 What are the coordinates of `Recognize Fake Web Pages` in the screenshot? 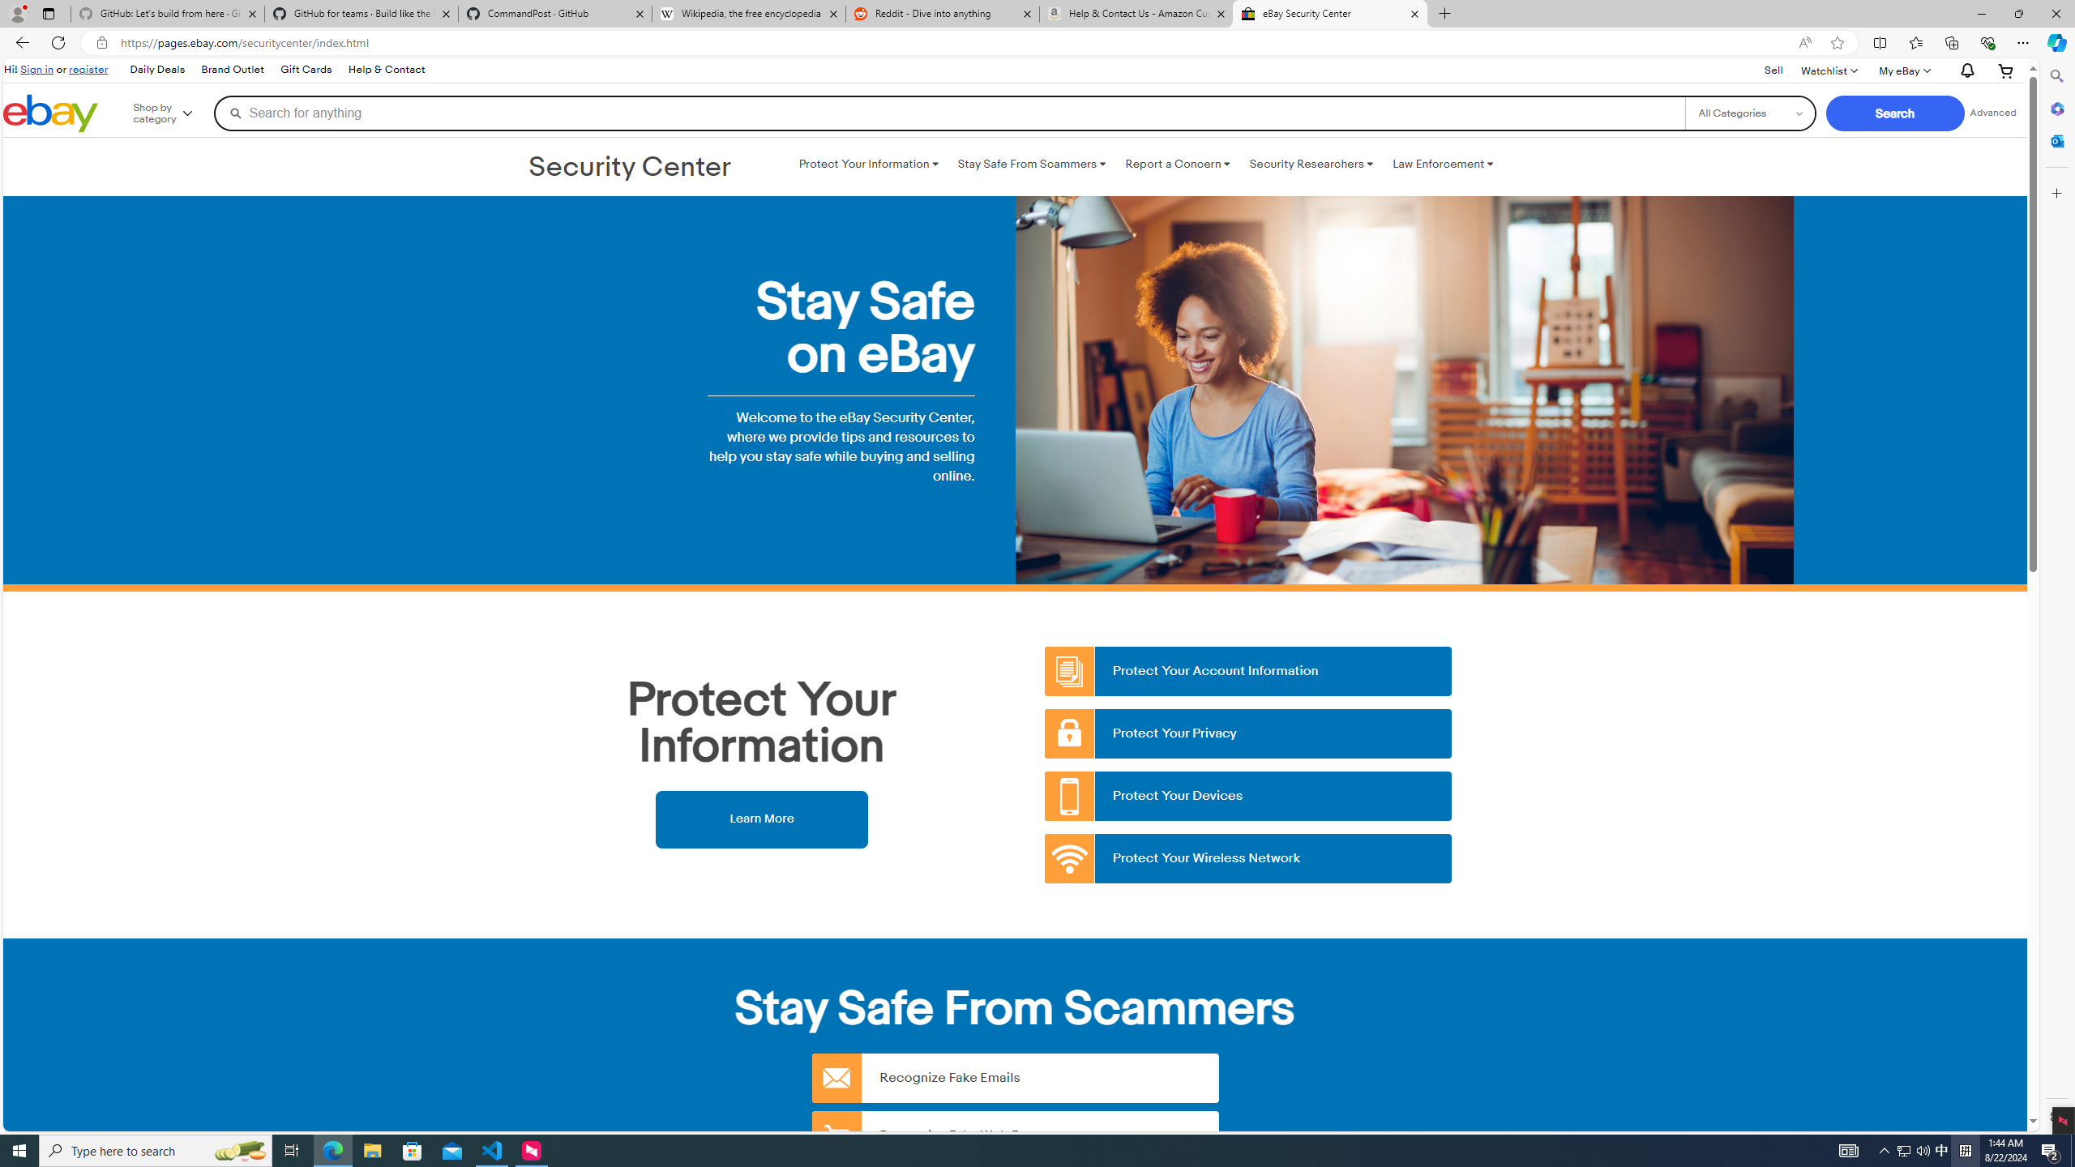 It's located at (1015, 1135).